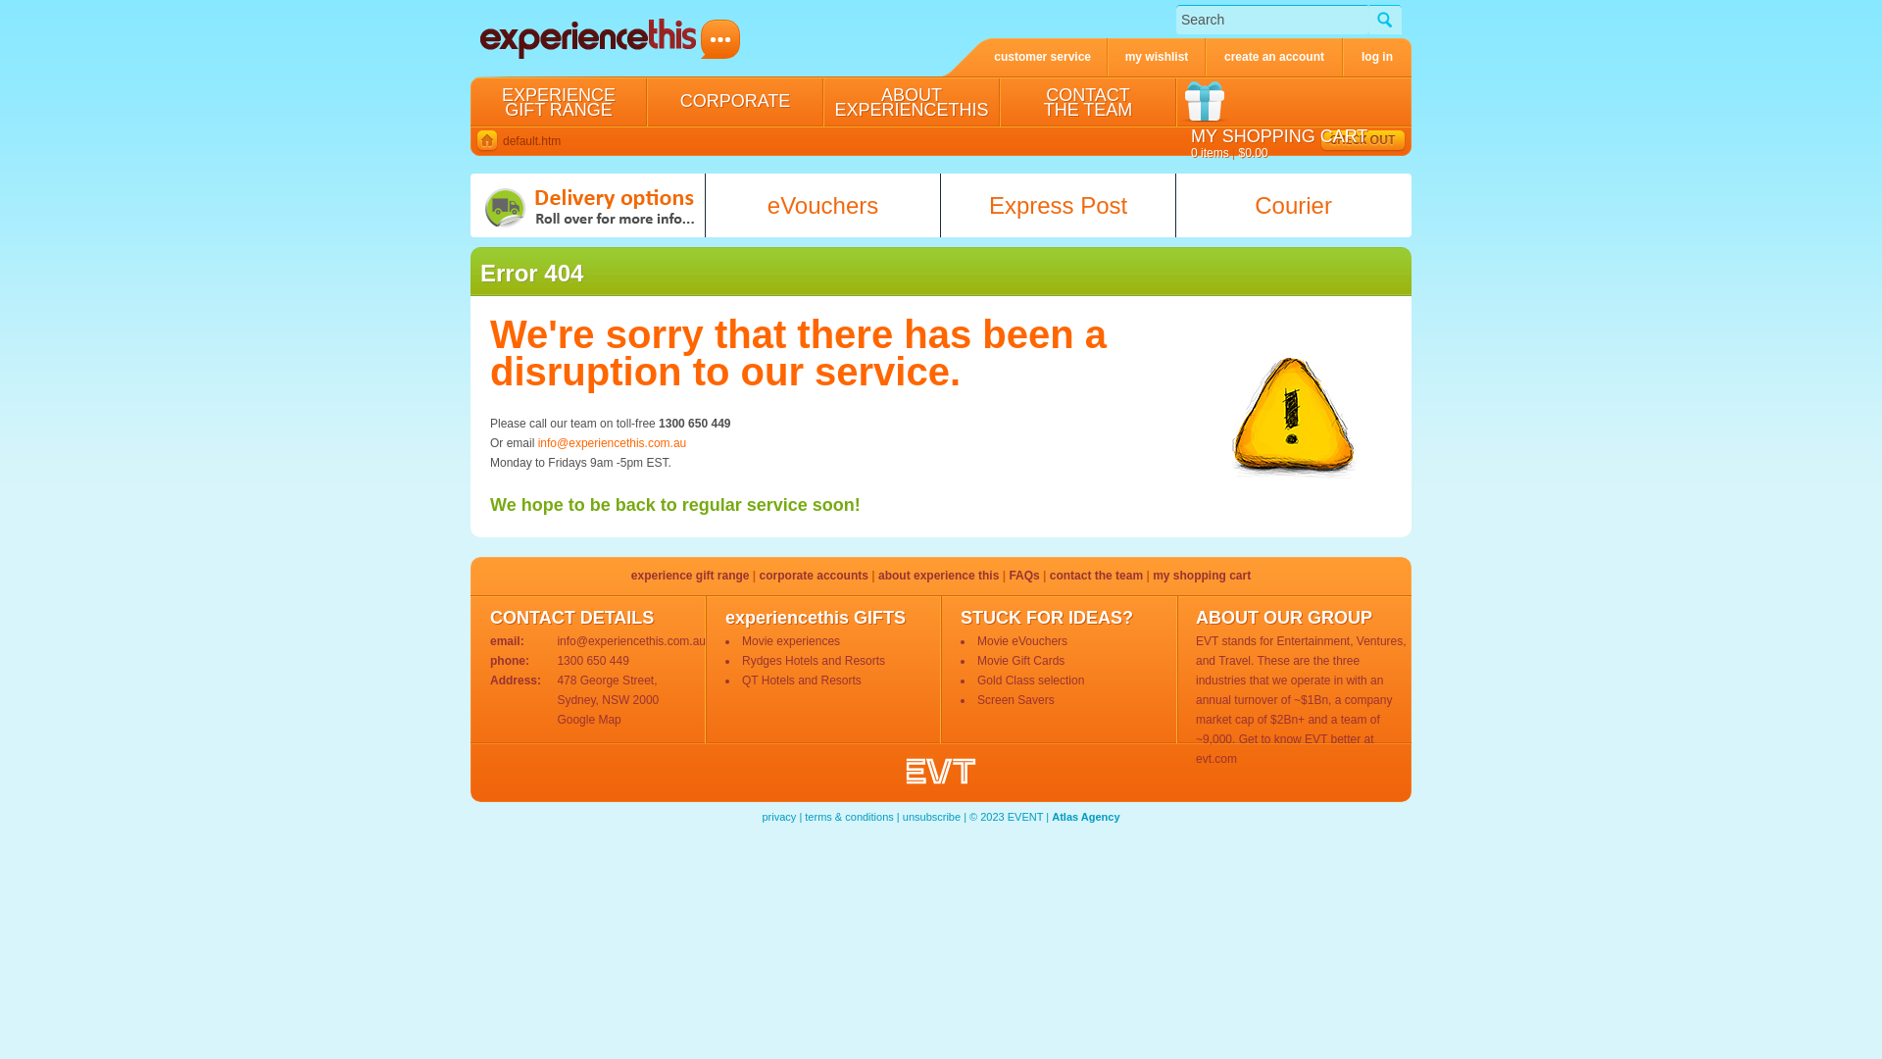 The width and height of the screenshot is (1882, 1059). I want to click on create an account, so click(1274, 57).